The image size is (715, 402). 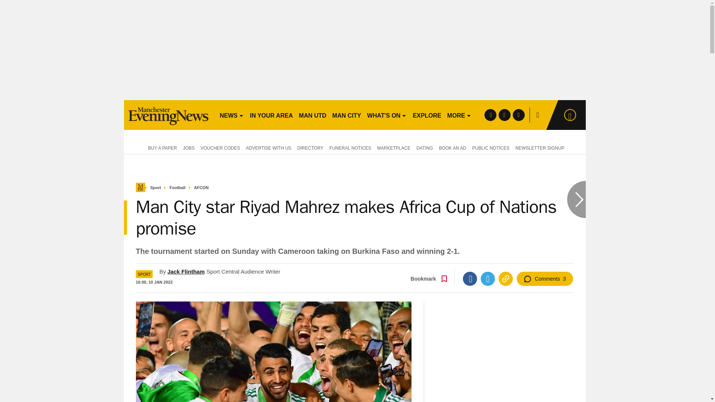 What do you see at coordinates (544, 278) in the screenshot?
I see `Comments` at bounding box center [544, 278].